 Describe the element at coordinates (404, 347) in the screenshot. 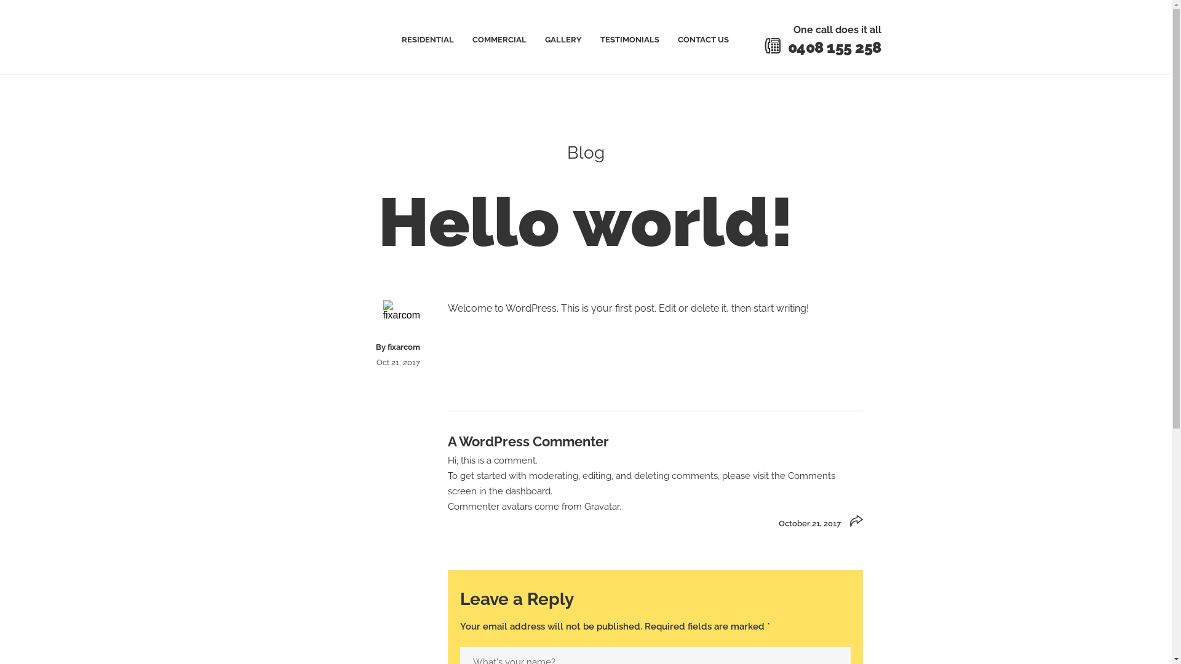

I see `fixarcom` at that location.